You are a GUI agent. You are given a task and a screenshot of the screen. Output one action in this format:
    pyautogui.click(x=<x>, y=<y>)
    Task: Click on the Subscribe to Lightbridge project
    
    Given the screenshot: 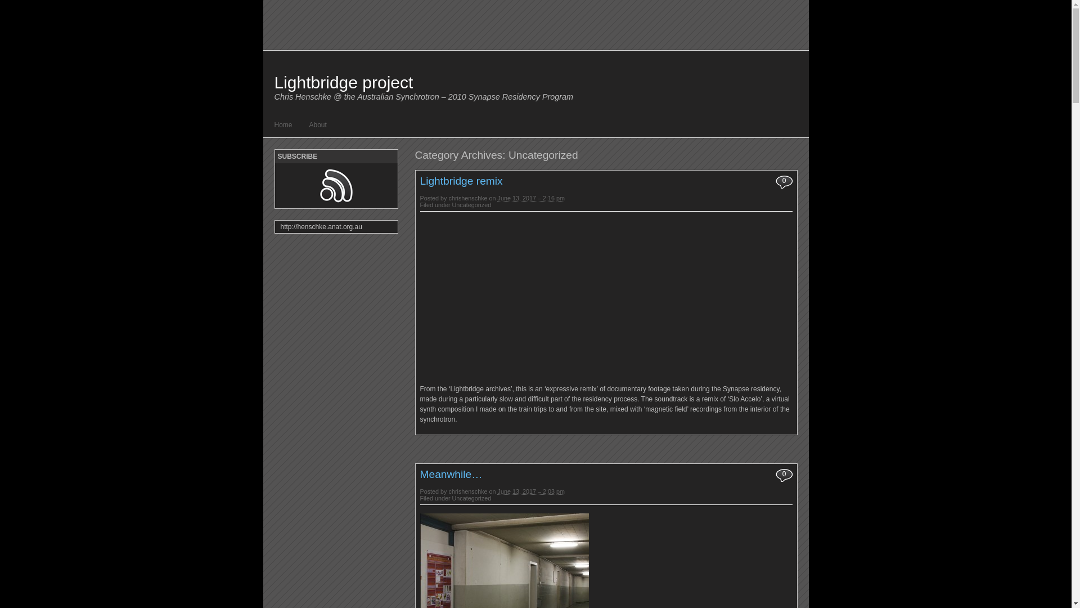 What is the action you would take?
    pyautogui.click(x=336, y=186)
    